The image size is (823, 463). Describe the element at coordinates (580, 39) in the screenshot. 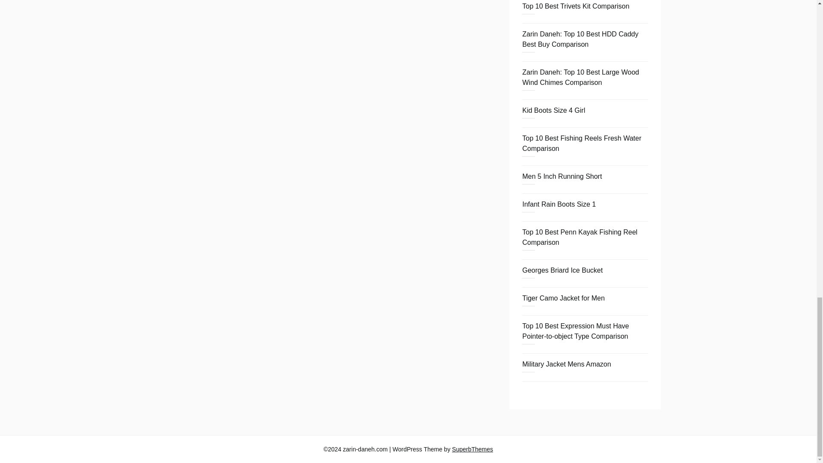

I see `Zarin Daneh: Top 10 Best HDD Caddy Best Buy Comparison` at that location.